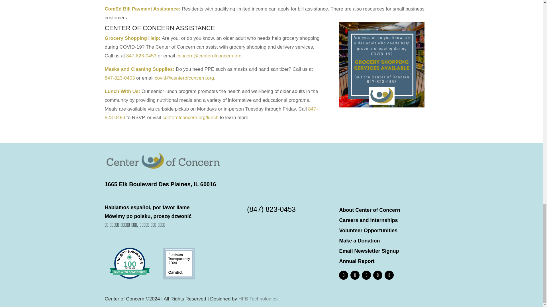  What do you see at coordinates (154, 263) in the screenshot?
I see `CoC-footer-images-2024` at bounding box center [154, 263].